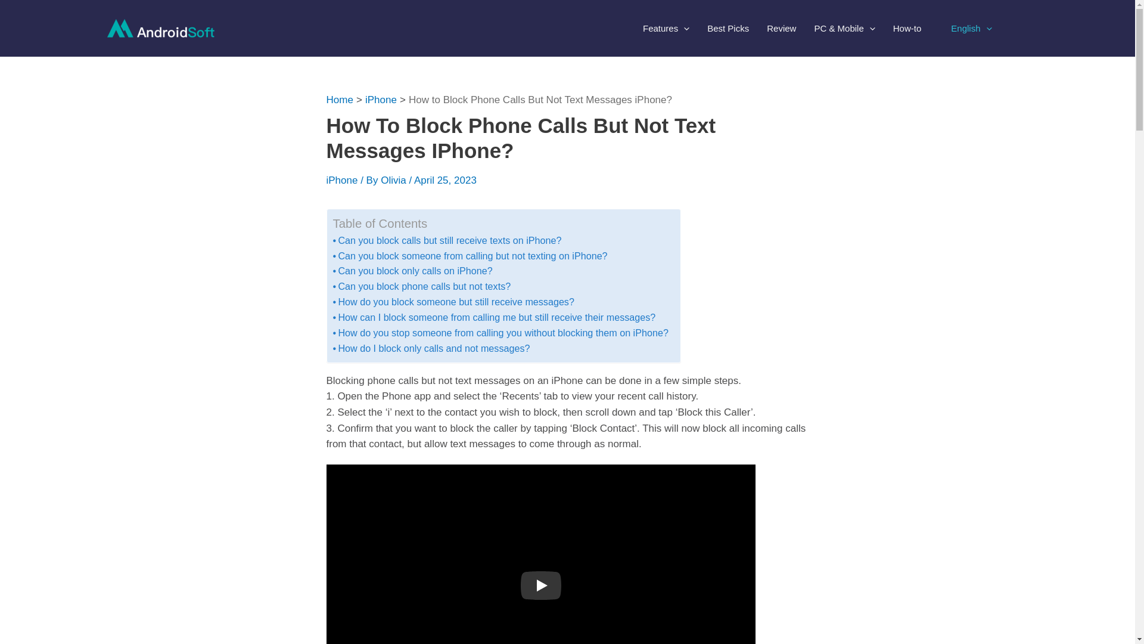 Image resolution: width=1144 pixels, height=644 pixels. What do you see at coordinates (455, 302) in the screenshot?
I see `How do you block someone but still receive messages?` at bounding box center [455, 302].